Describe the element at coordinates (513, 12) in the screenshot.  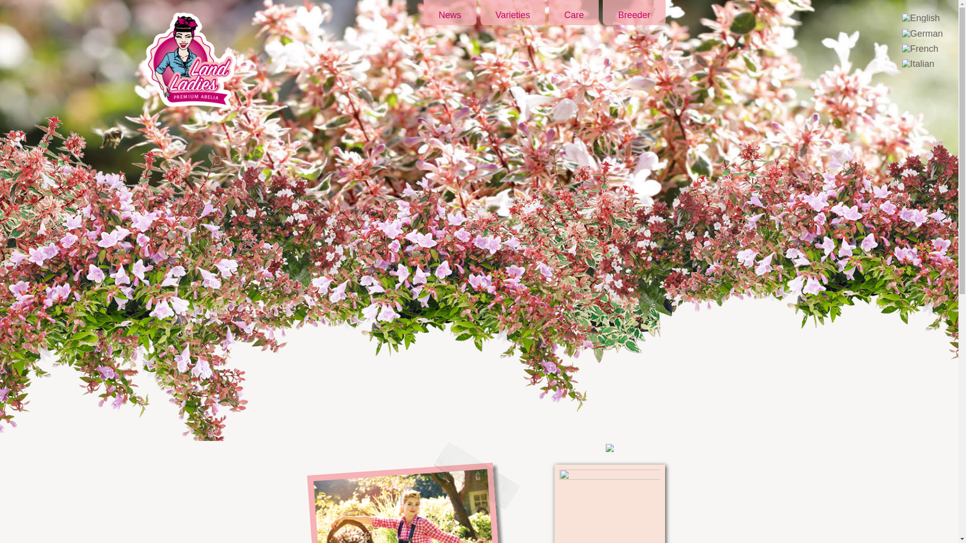
I see `Varieties` at that location.